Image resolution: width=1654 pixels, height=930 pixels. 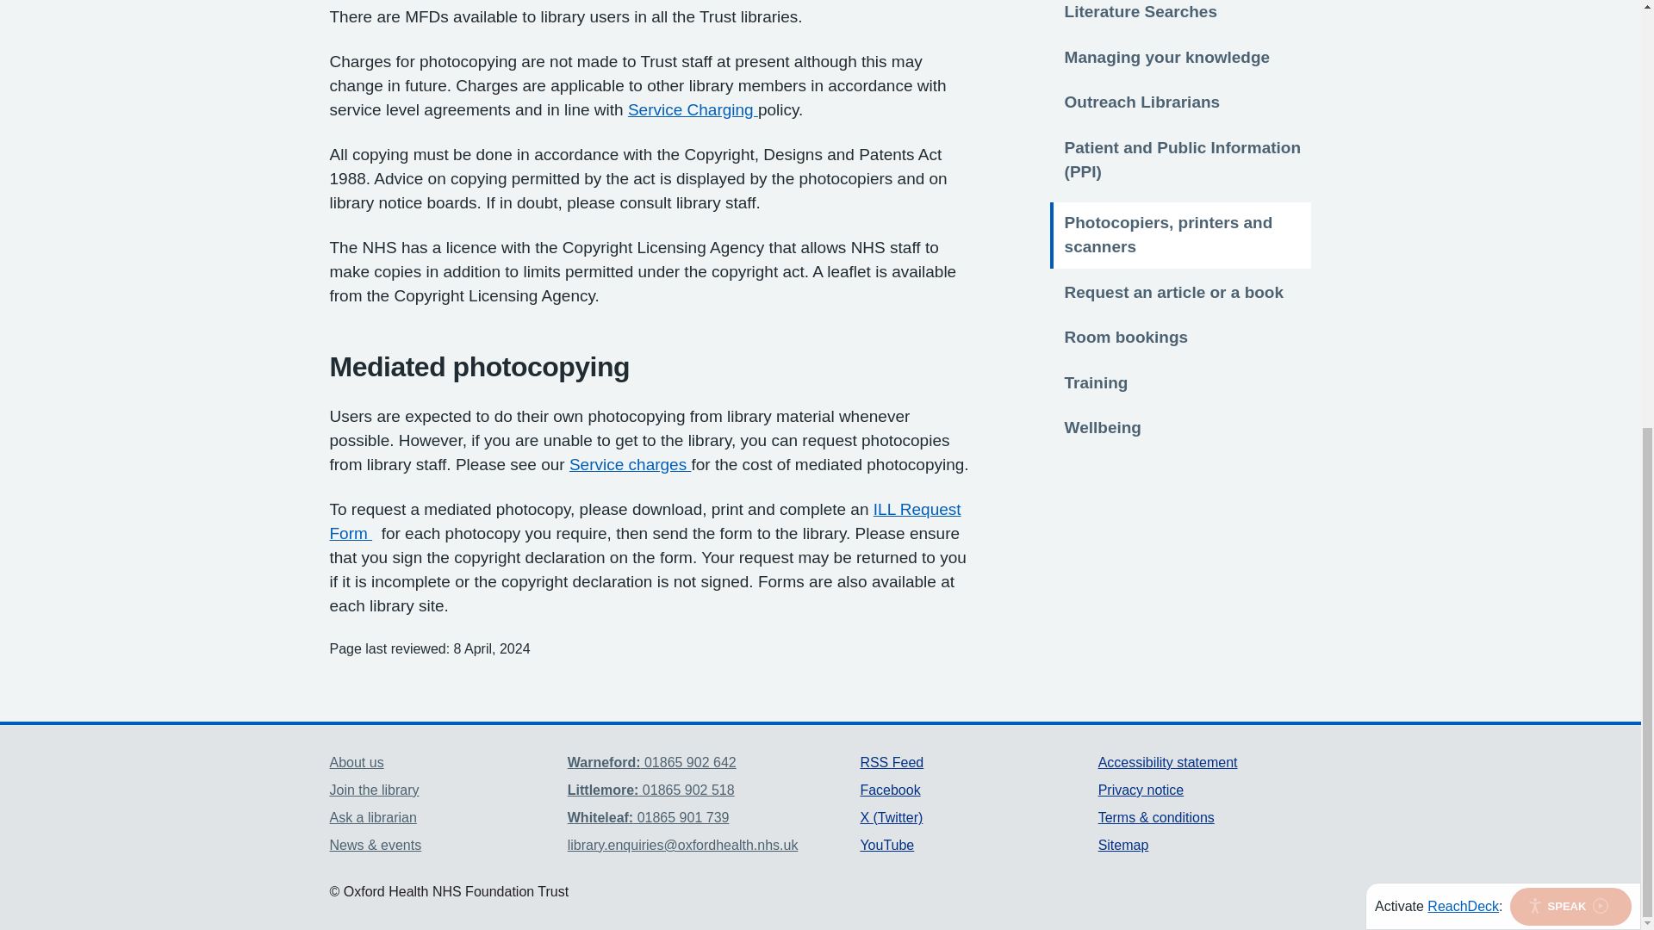 I want to click on Wellbeing, so click(x=1103, y=425).